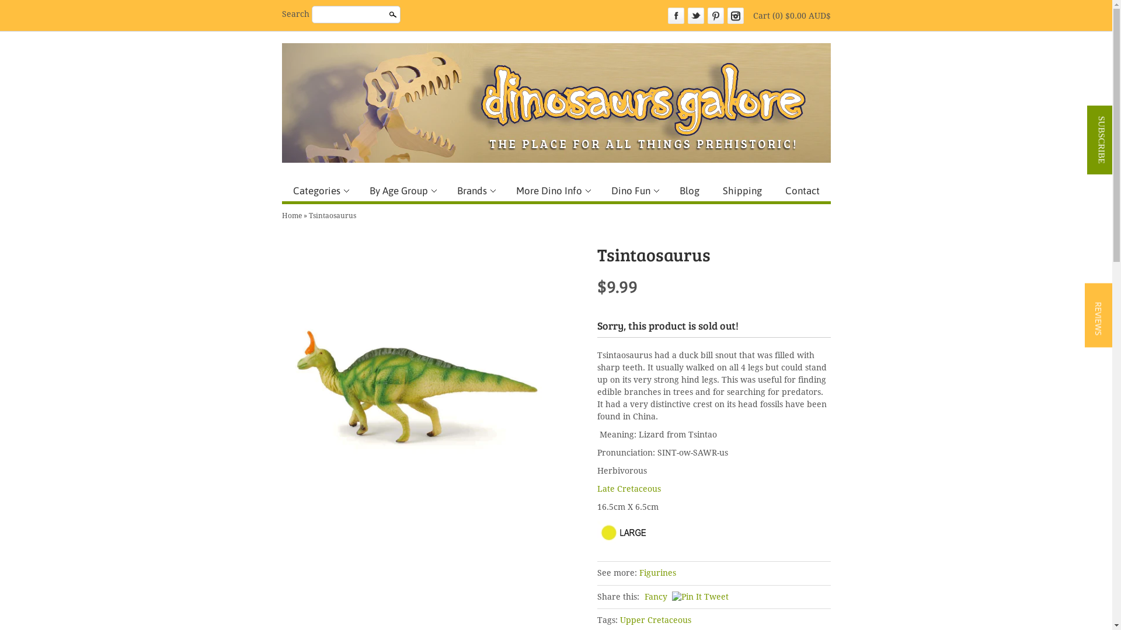  Describe the element at coordinates (687, 597) in the screenshot. I see `Pin It` at that location.